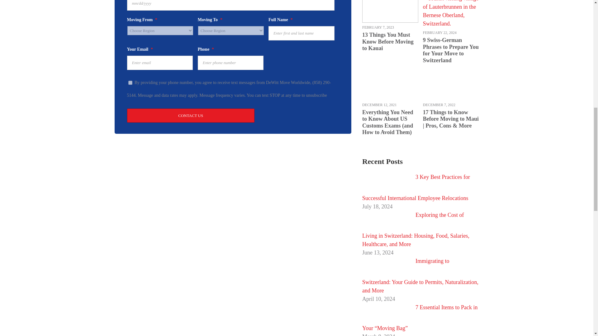 The image size is (598, 336). I want to click on Contact Us, so click(191, 115).